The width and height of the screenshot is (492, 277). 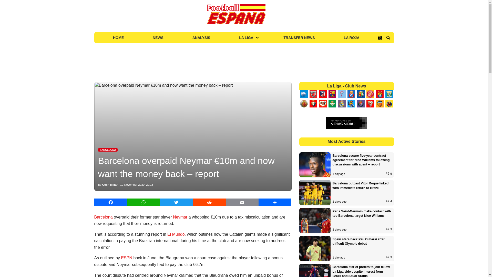 What do you see at coordinates (242, 202) in the screenshot?
I see `Email` at bounding box center [242, 202].